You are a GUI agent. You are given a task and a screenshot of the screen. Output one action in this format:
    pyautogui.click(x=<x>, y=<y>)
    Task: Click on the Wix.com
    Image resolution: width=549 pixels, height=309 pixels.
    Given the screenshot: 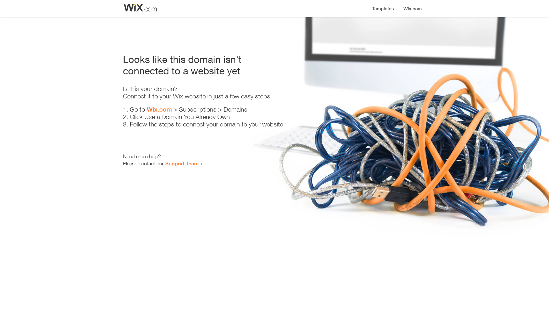 What is the action you would take?
    pyautogui.click(x=159, y=109)
    